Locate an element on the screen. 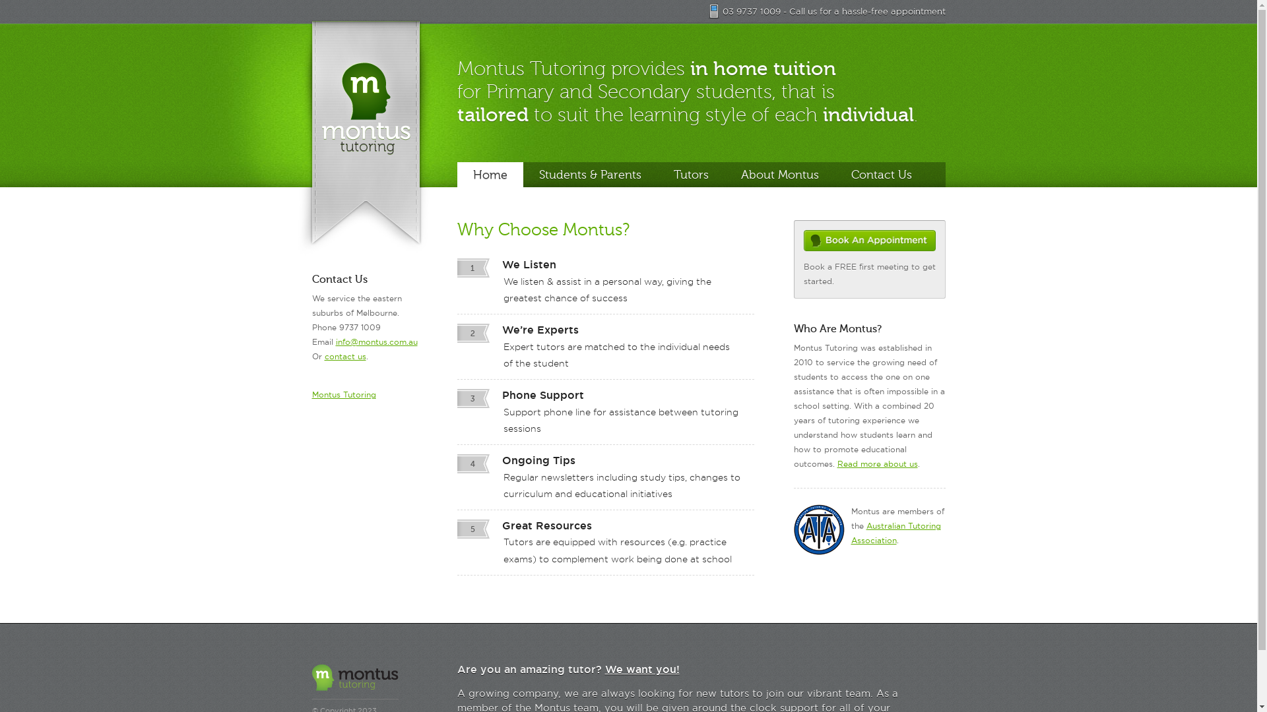 The height and width of the screenshot is (712, 1267). Read more about us is located at coordinates (877, 464).